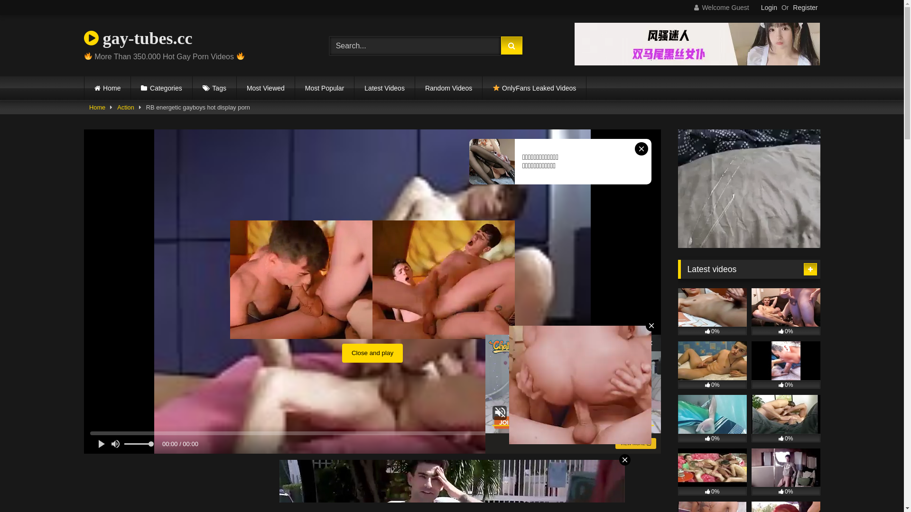 The height and width of the screenshot is (512, 911). Describe the element at coordinates (786, 472) in the screenshot. I see `0%` at that location.